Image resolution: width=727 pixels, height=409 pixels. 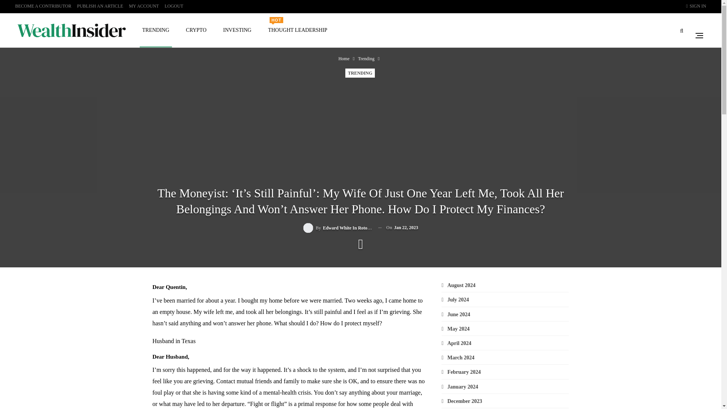 What do you see at coordinates (143, 6) in the screenshot?
I see `PUBLISH AN ARTICLE` at bounding box center [143, 6].